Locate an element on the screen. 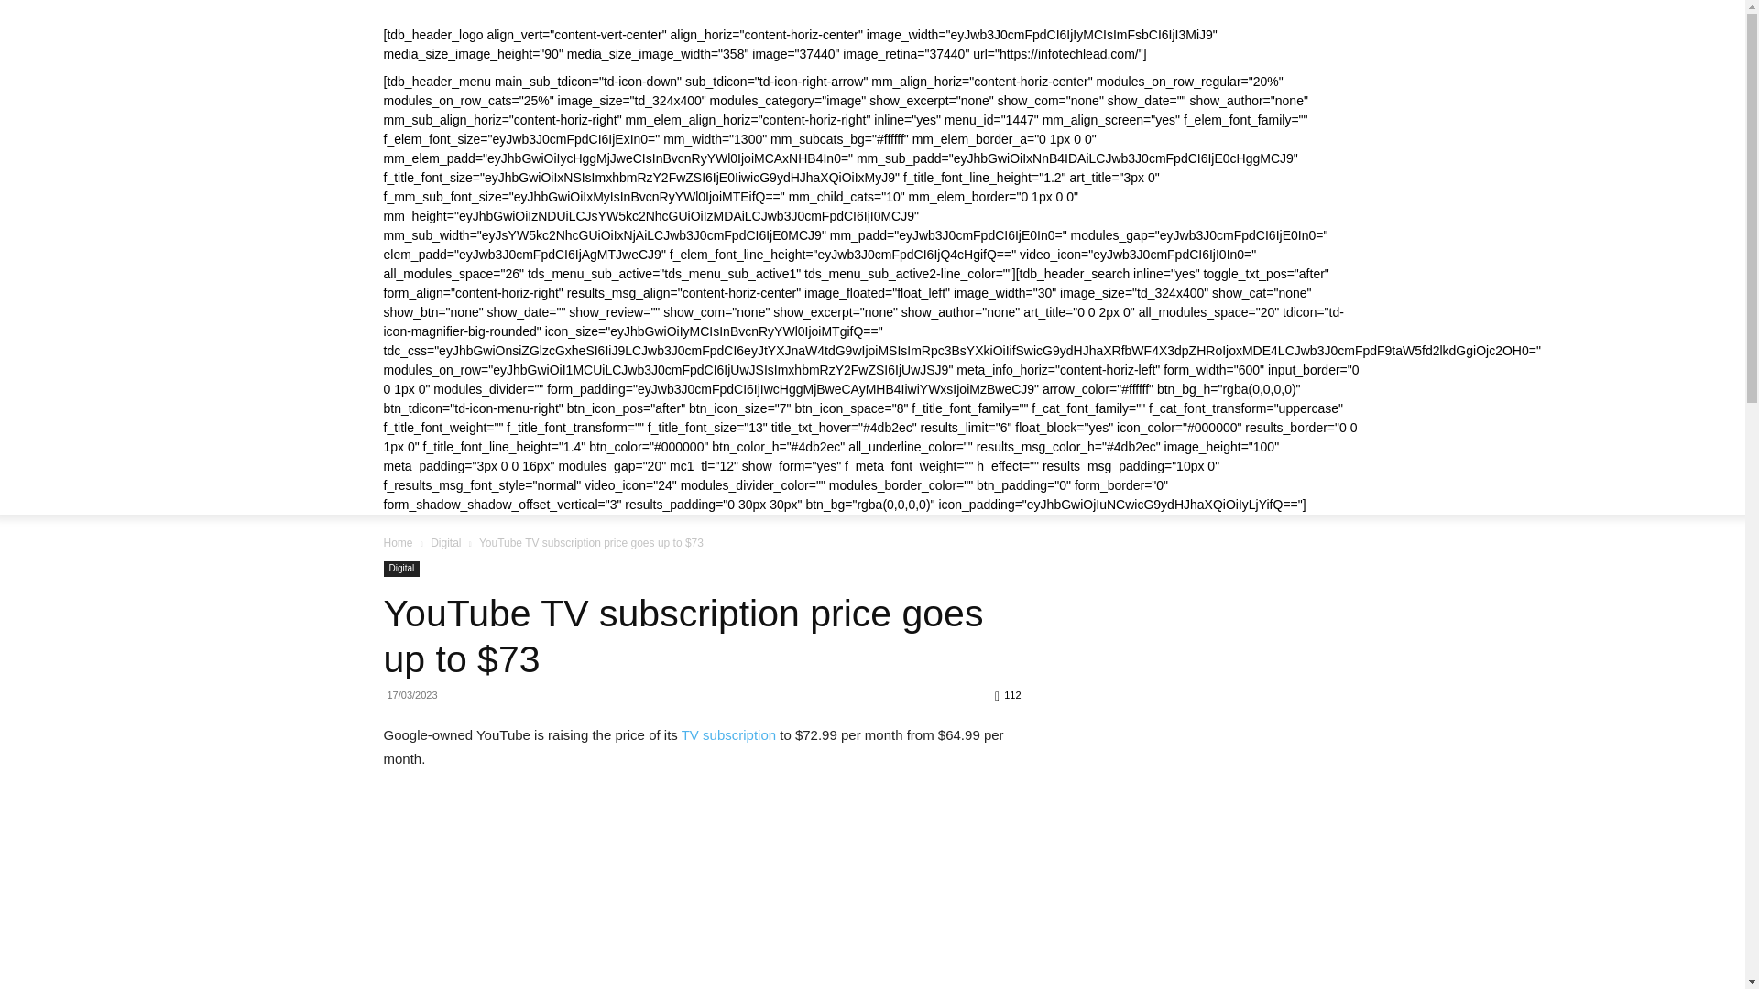  View all posts in Digital is located at coordinates (445, 543).